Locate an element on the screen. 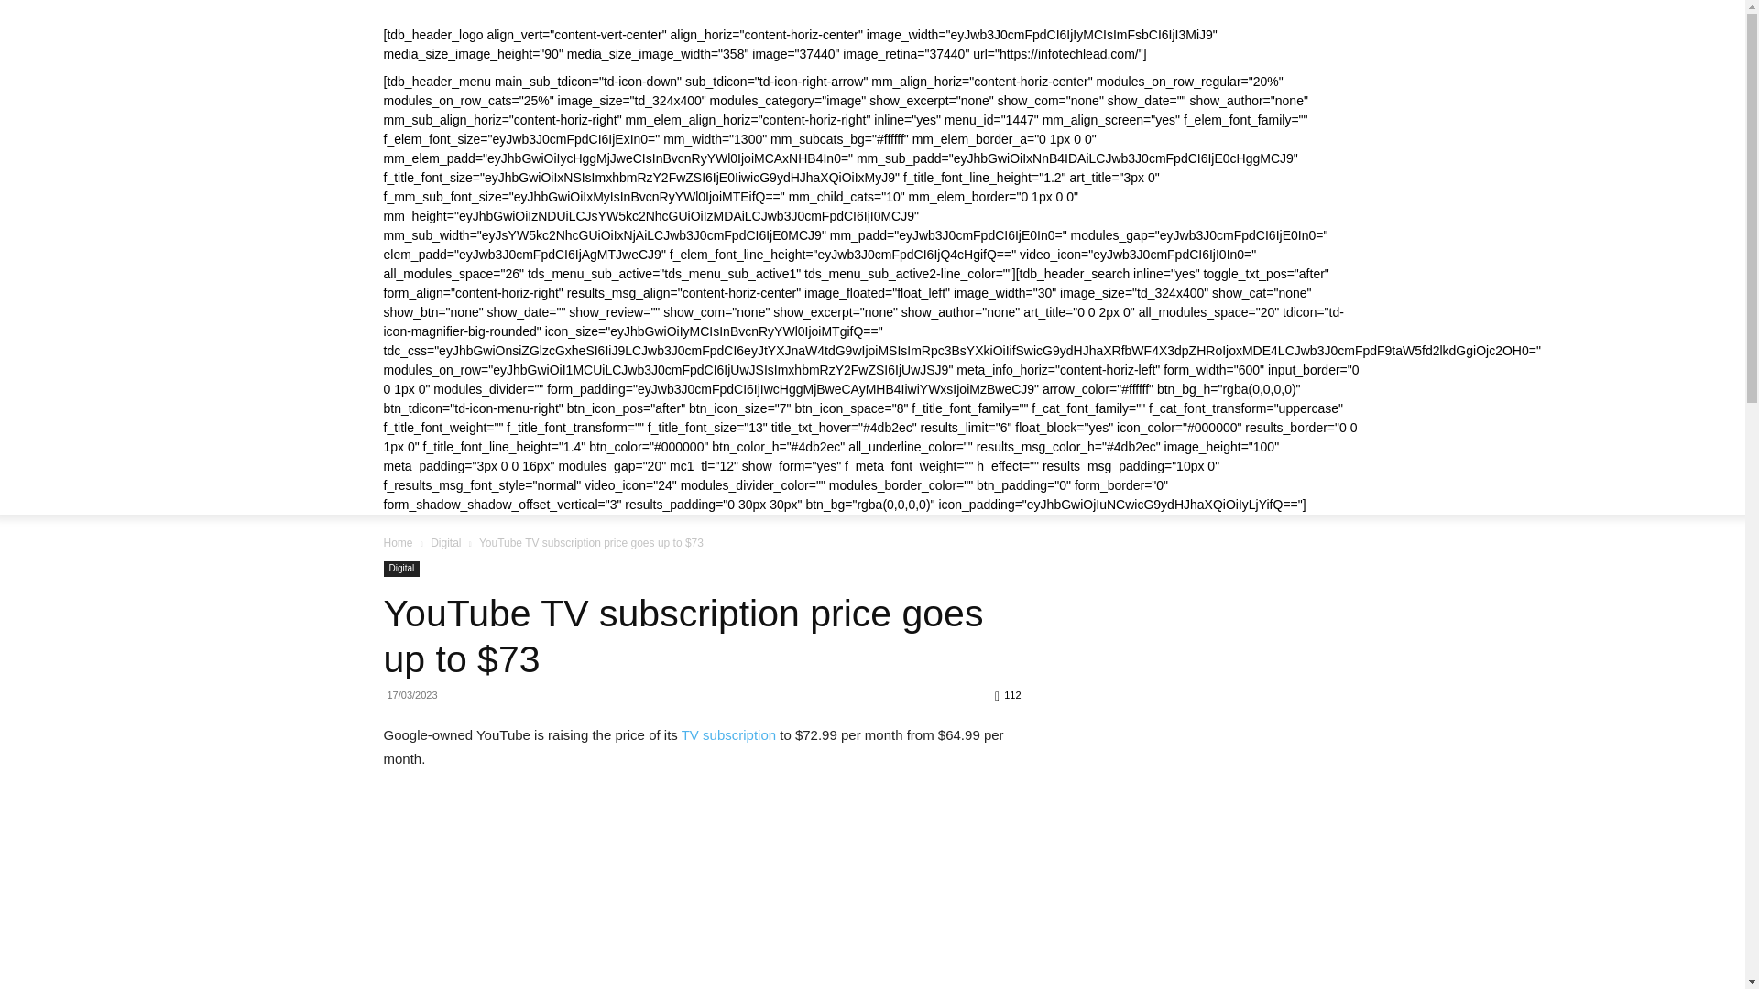  View all posts in Digital is located at coordinates (445, 543).